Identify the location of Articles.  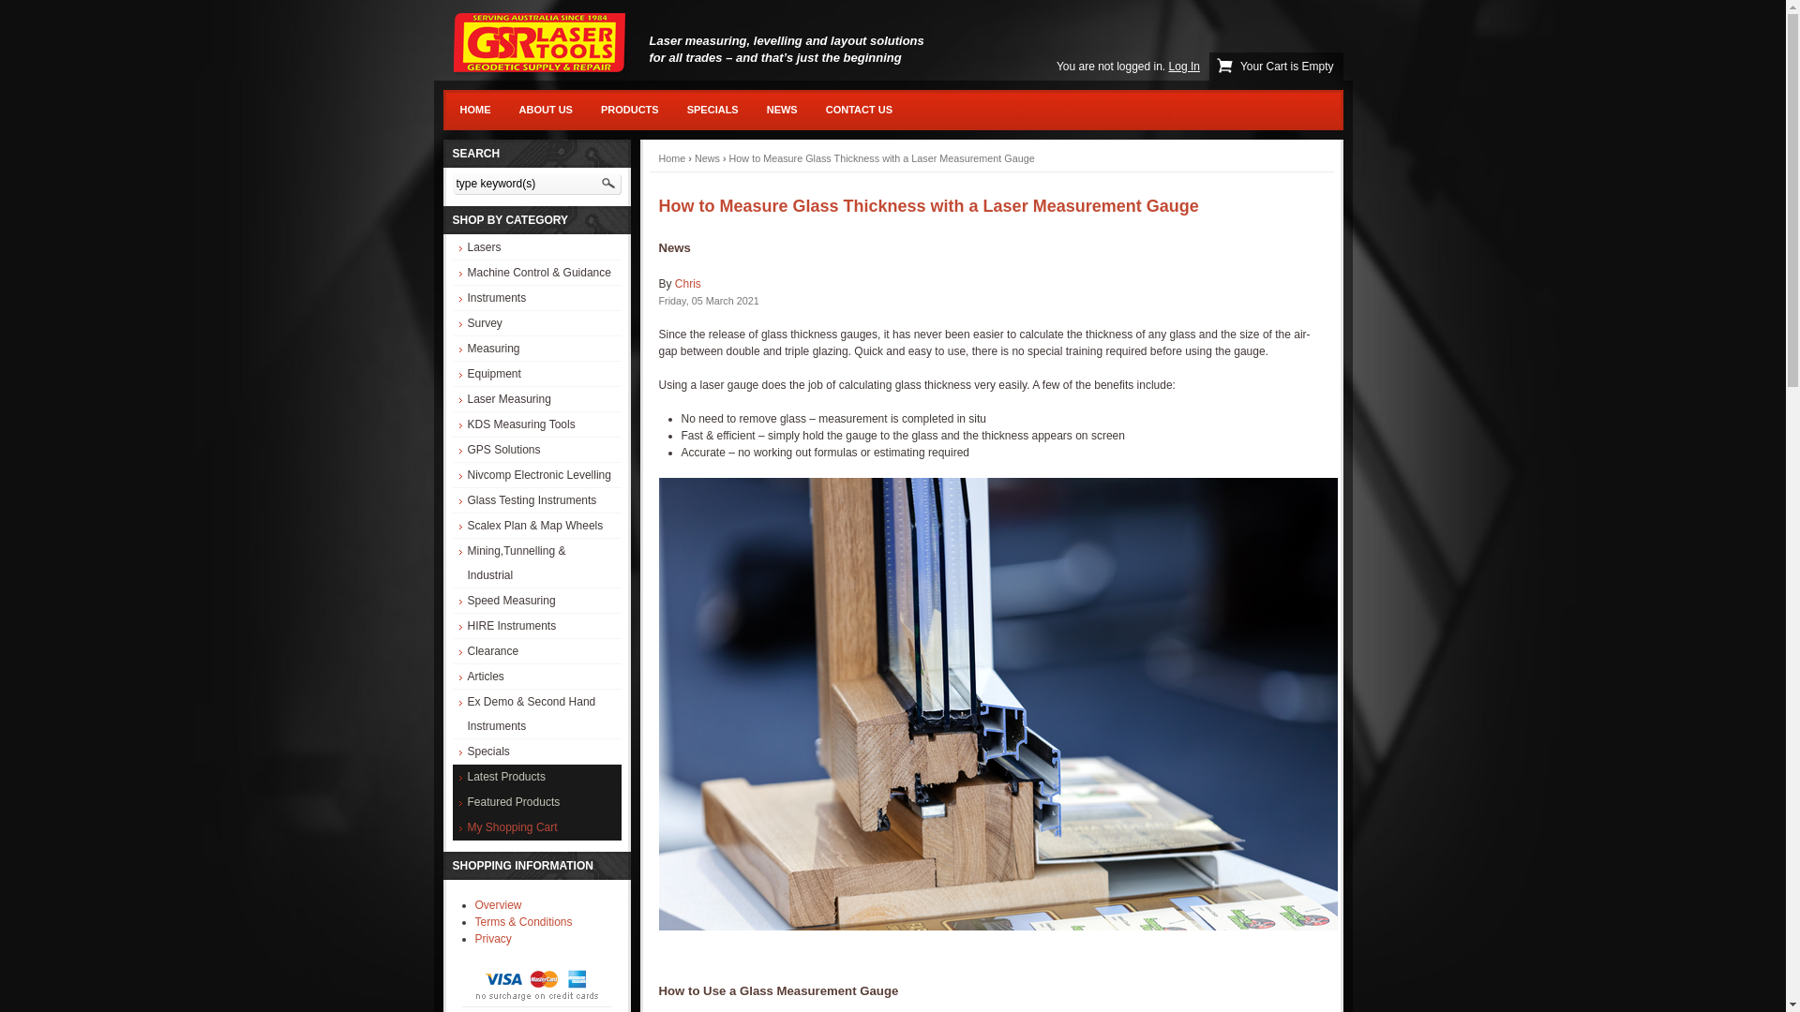
(536, 677).